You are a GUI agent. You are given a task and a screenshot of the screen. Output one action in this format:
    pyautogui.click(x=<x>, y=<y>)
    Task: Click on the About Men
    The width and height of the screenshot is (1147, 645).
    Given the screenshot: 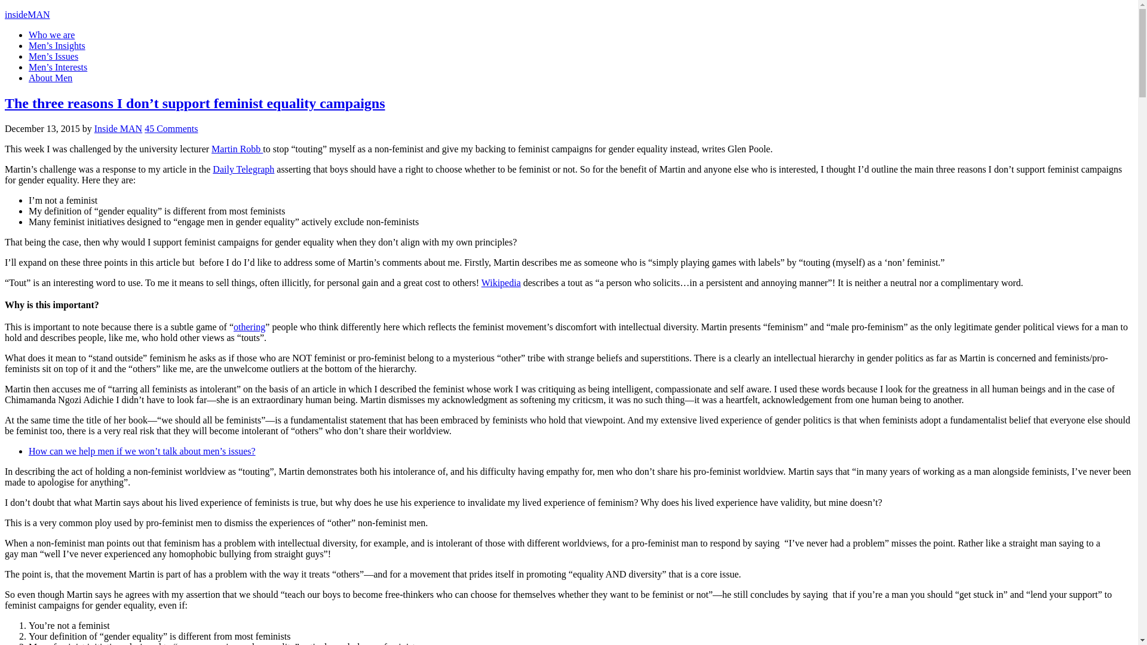 What is the action you would take?
    pyautogui.click(x=50, y=78)
    